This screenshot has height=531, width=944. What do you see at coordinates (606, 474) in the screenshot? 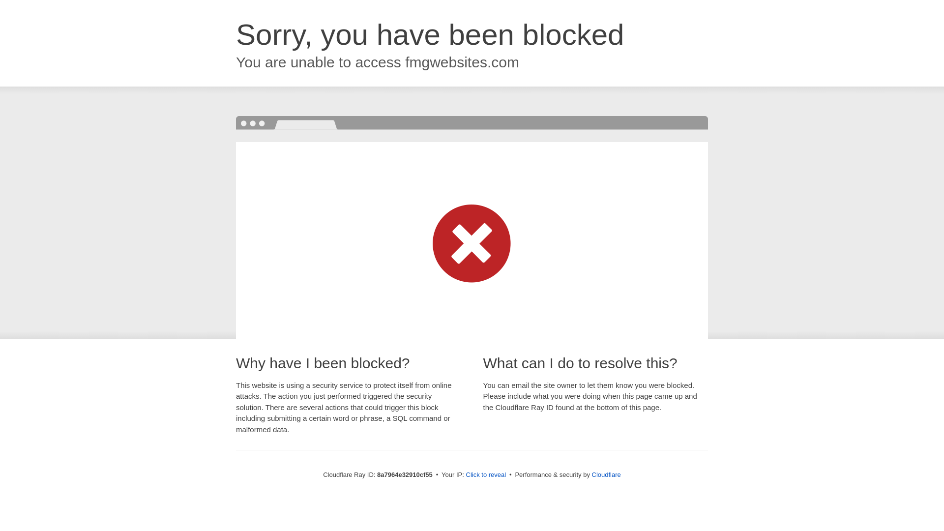
I see `Cloudflare` at bounding box center [606, 474].